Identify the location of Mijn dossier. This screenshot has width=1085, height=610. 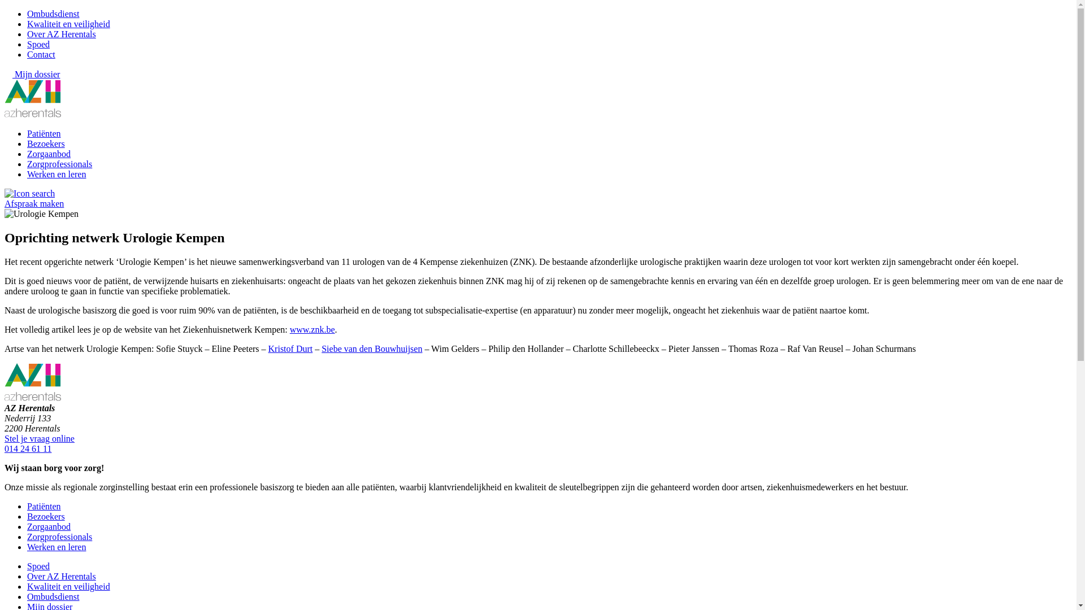
(32, 75).